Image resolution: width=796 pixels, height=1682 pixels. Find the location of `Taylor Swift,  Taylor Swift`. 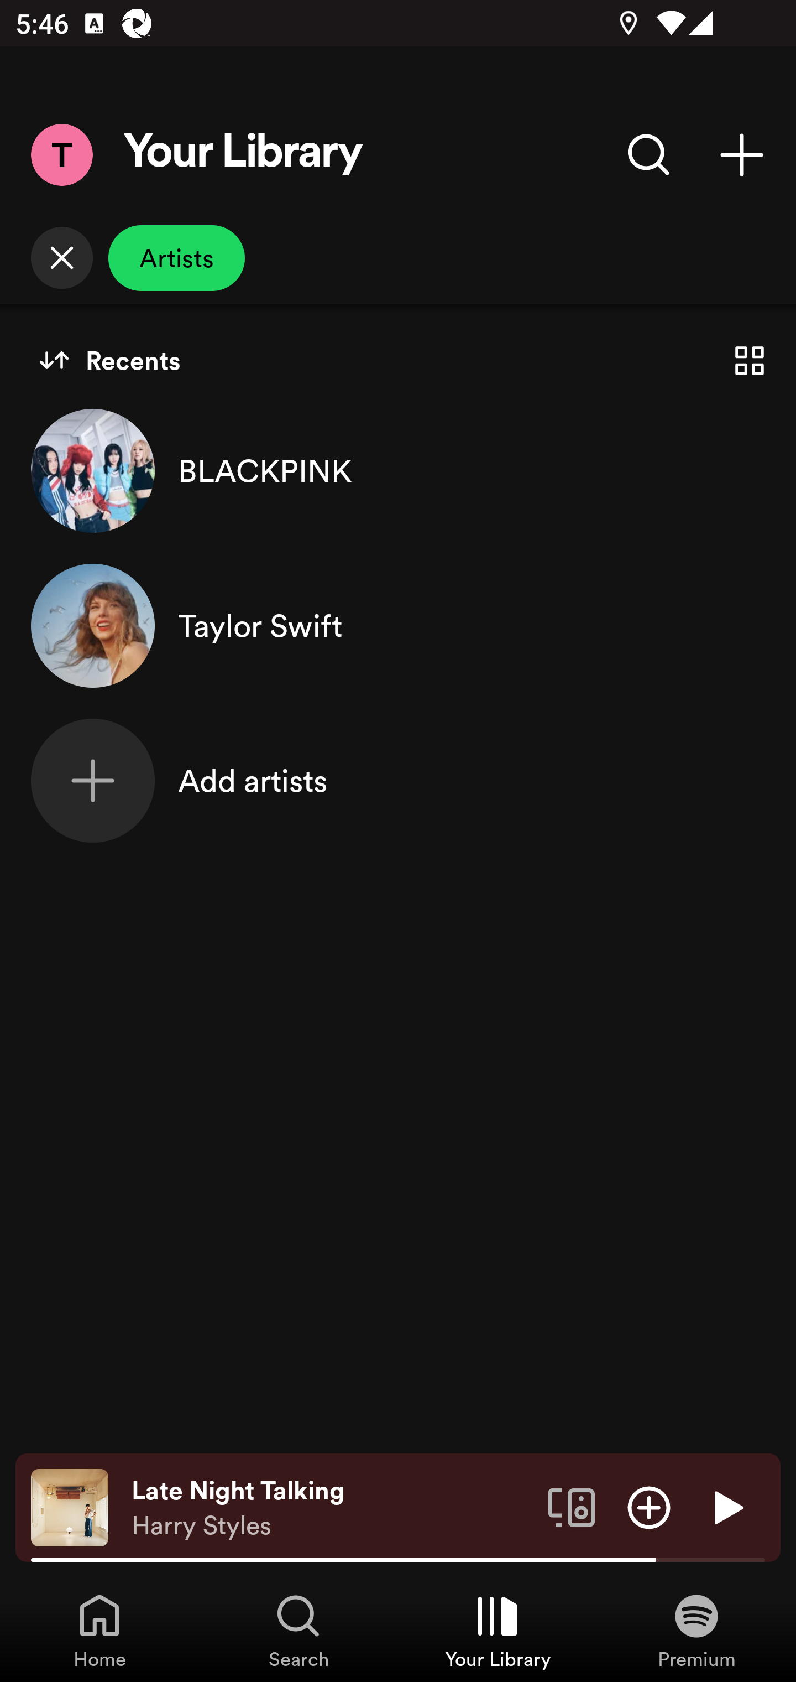

Taylor Swift,  Taylor Swift is located at coordinates (398, 625).